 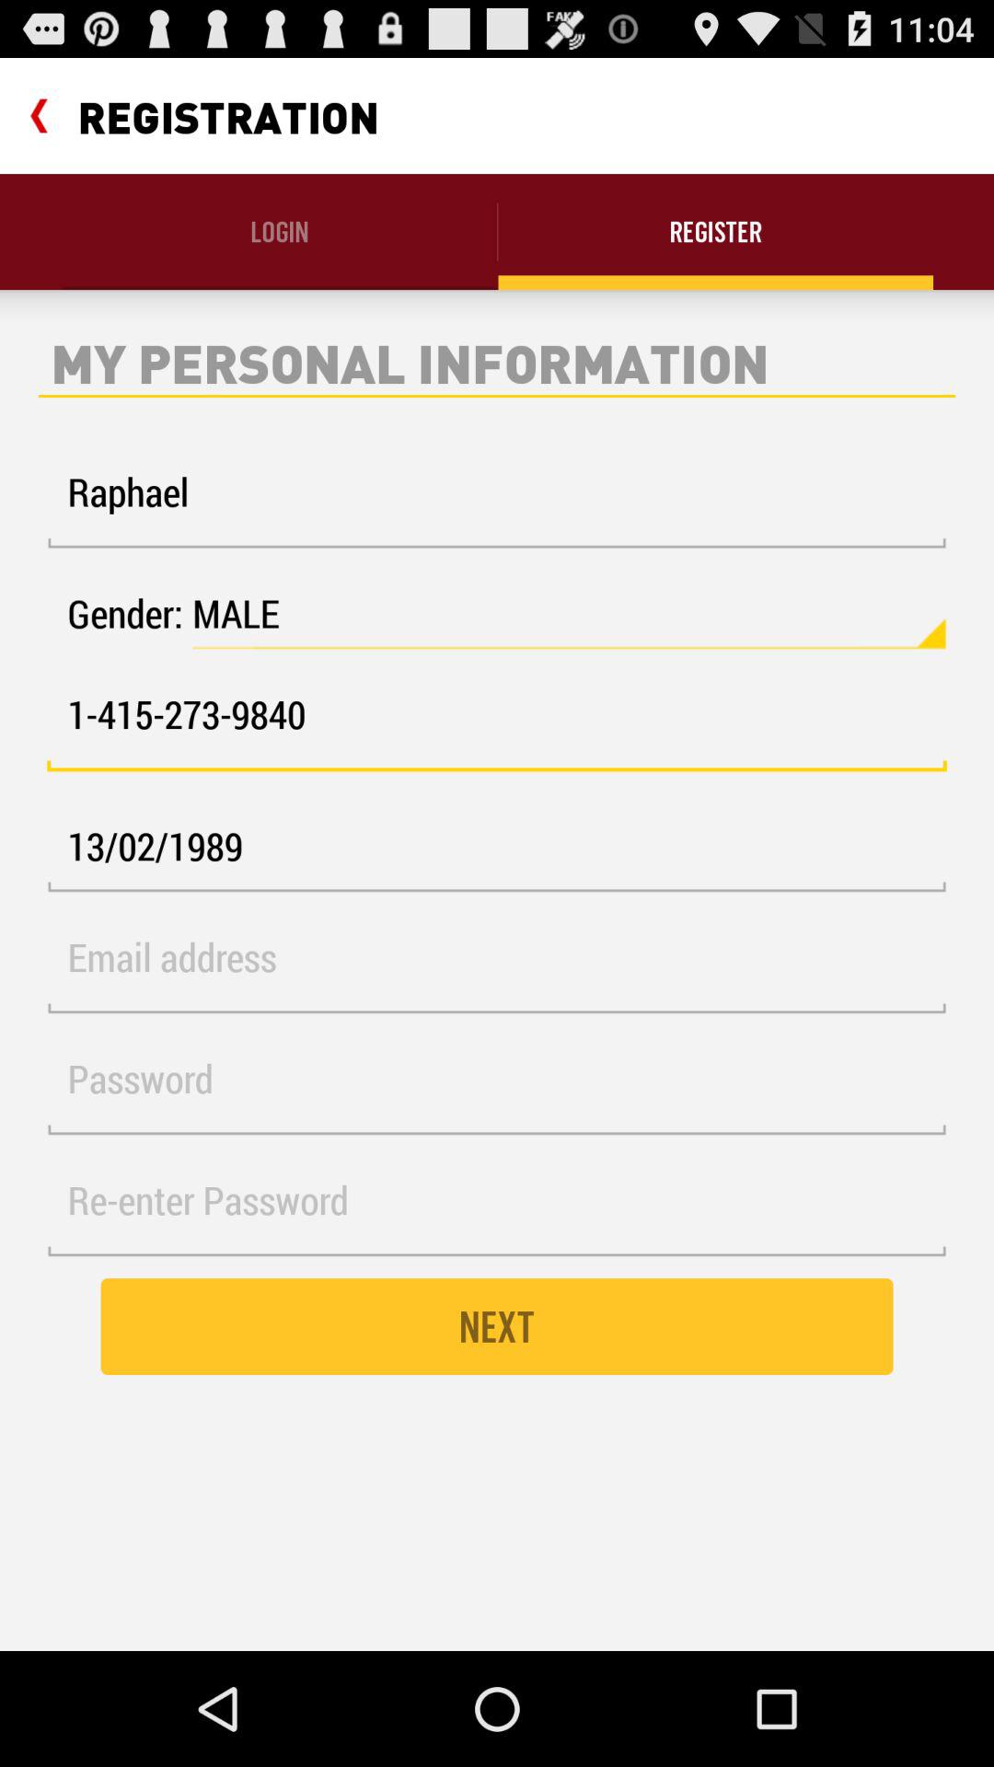 I want to click on tap the icon above 1 415 273, so click(x=569, y=614).